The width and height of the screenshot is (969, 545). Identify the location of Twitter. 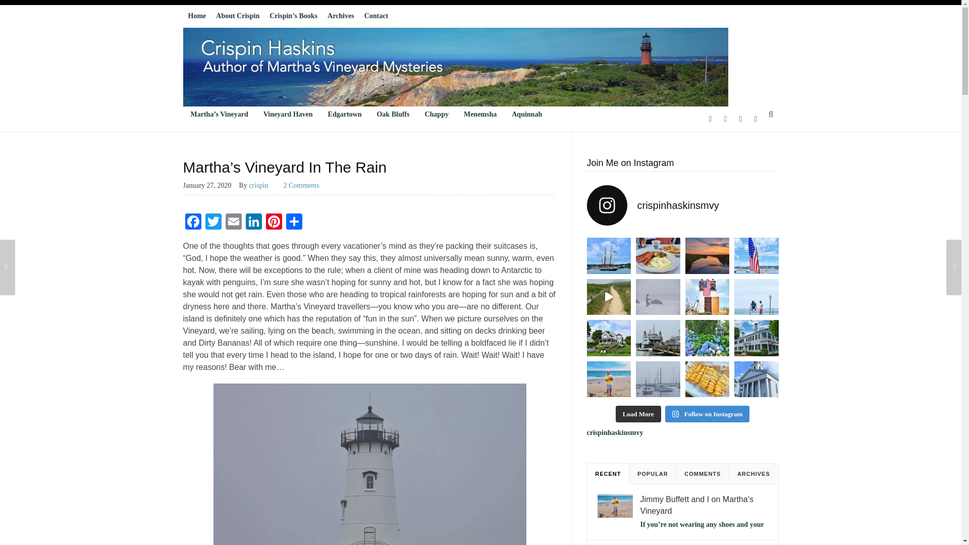
(212, 223).